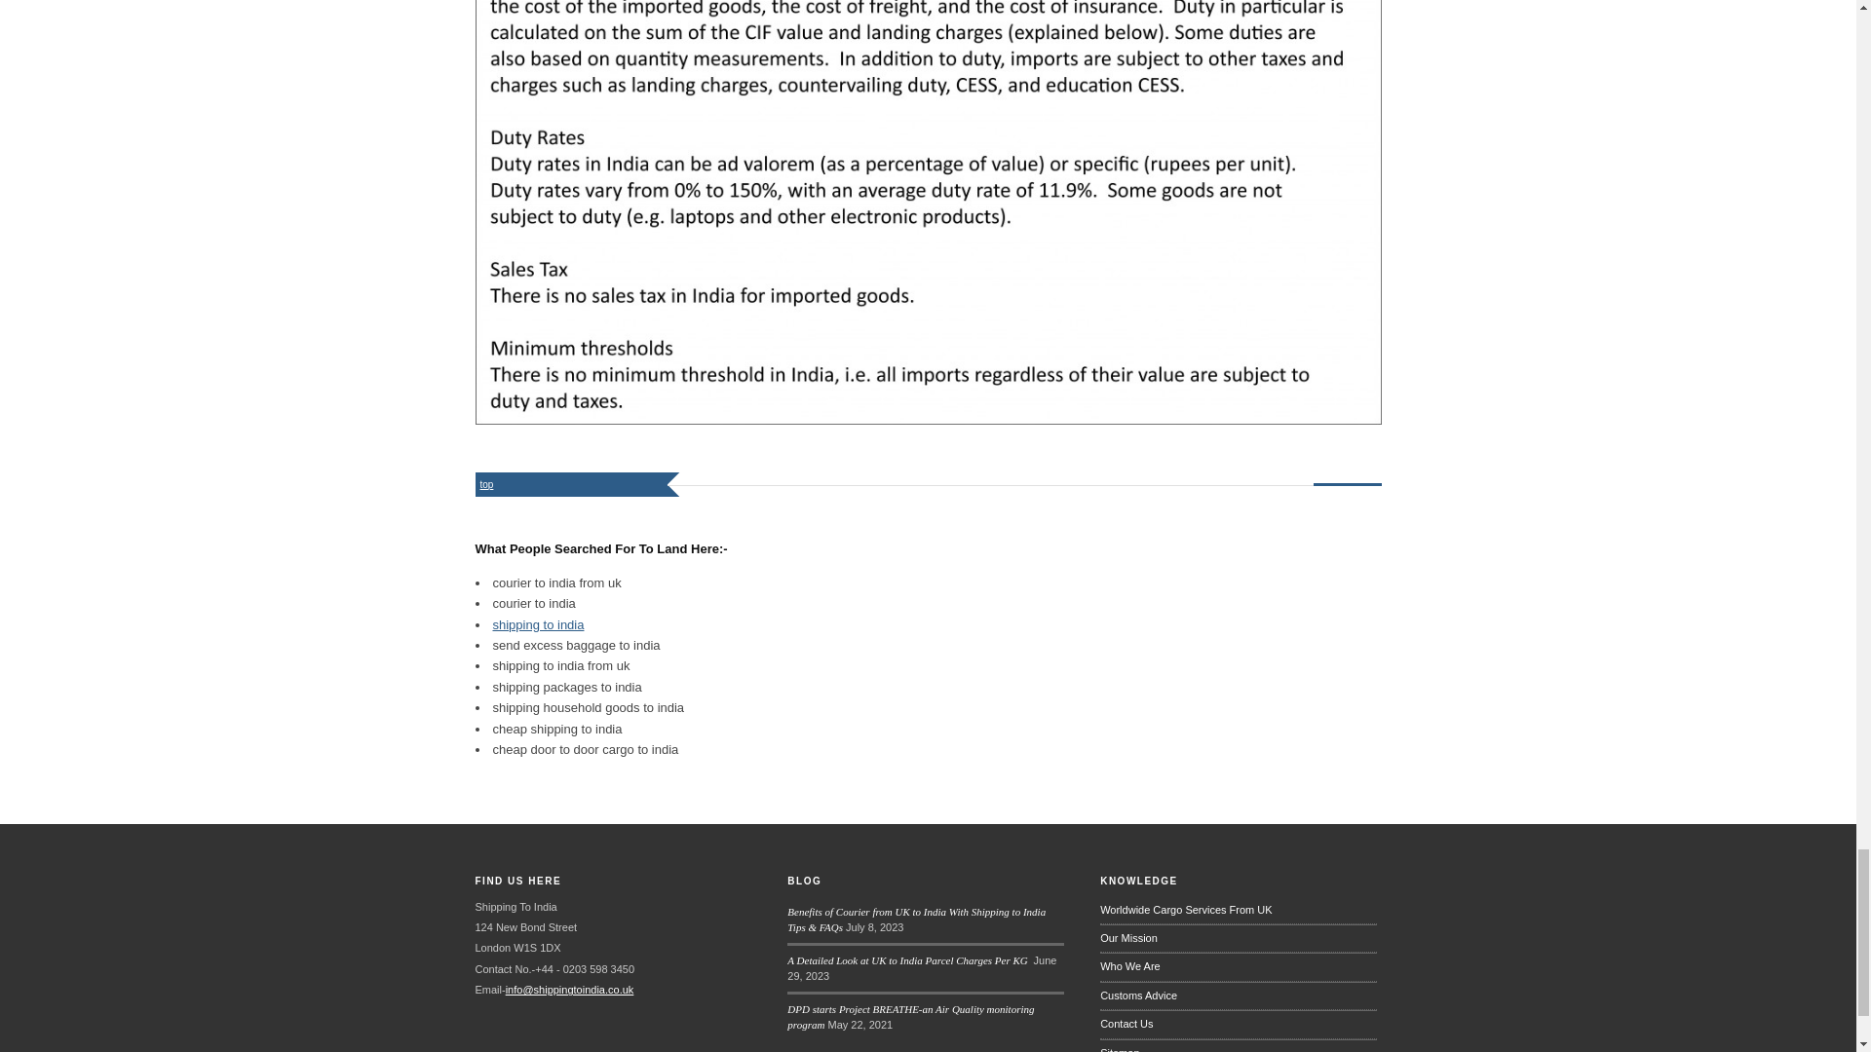 Image resolution: width=1871 pixels, height=1052 pixels. Describe the element at coordinates (1238, 1046) in the screenshot. I see `Sitemap` at that location.